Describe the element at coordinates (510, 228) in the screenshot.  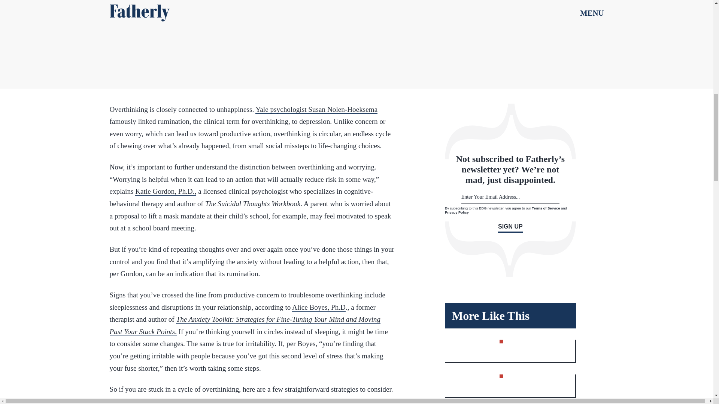
I see `SIGN UP` at that location.